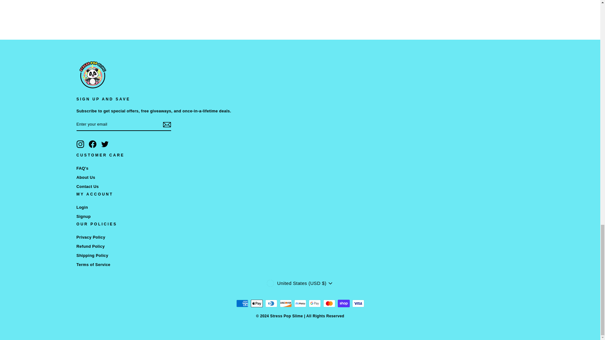 The width and height of the screenshot is (605, 340). Describe the element at coordinates (93, 144) in the screenshot. I see `Stress Pop Slime on Facebook` at that location.